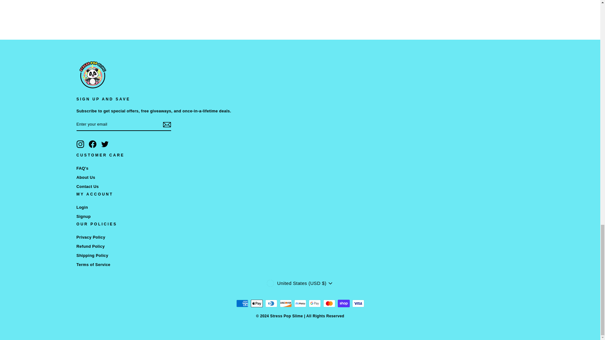 The width and height of the screenshot is (605, 340). Describe the element at coordinates (93, 144) in the screenshot. I see `Stress Pop Slime on Facebook` at that location.